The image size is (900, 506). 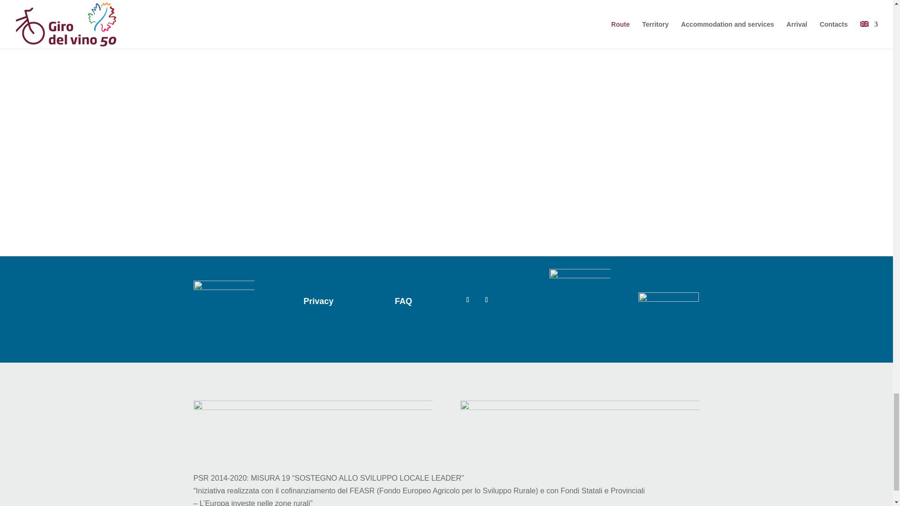 I want to click on Footer 2, so click(x=579, y=424).